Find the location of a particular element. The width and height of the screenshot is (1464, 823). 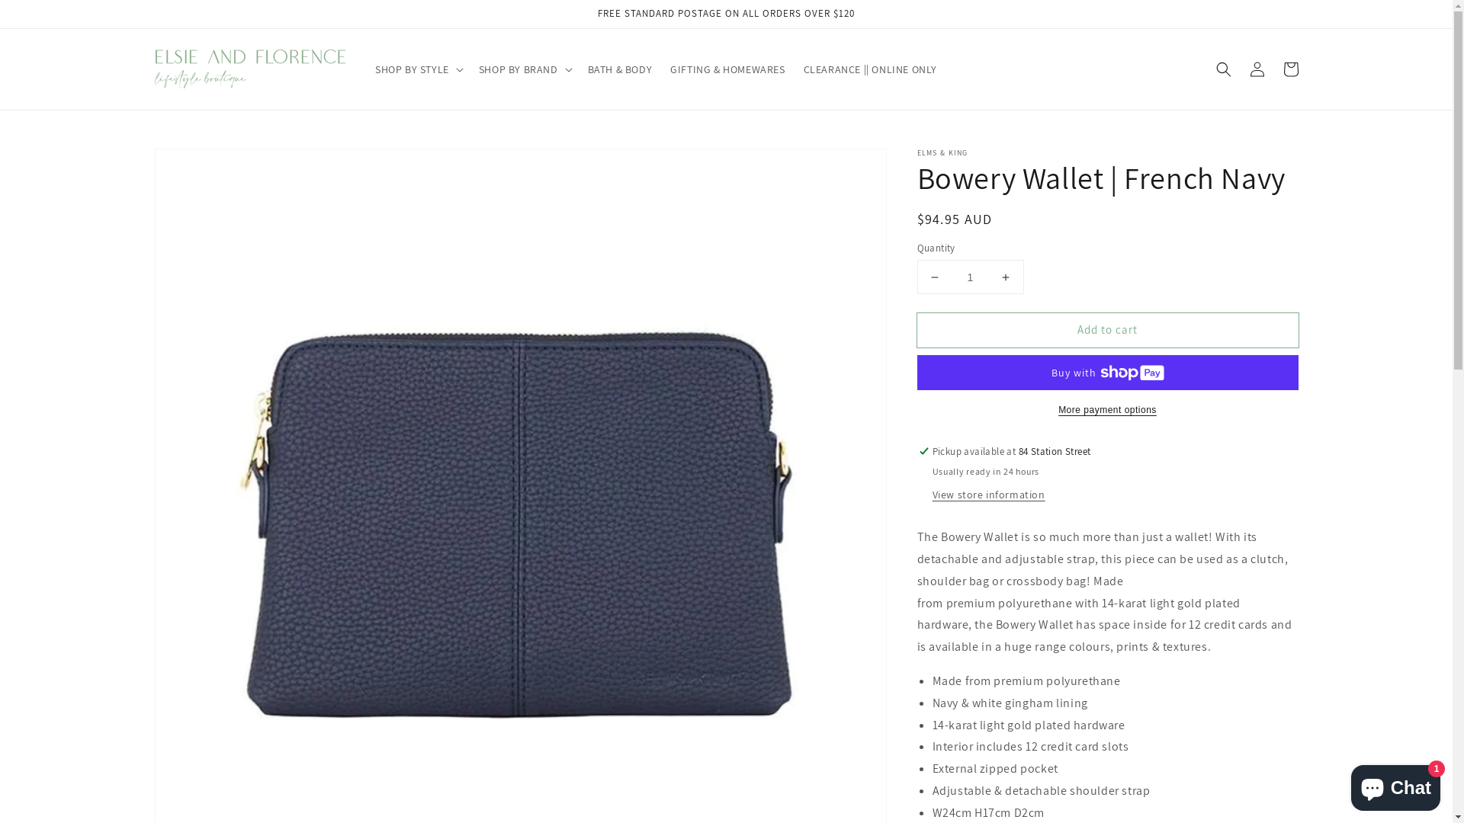

Log in is located at coordinates (1257, 69).